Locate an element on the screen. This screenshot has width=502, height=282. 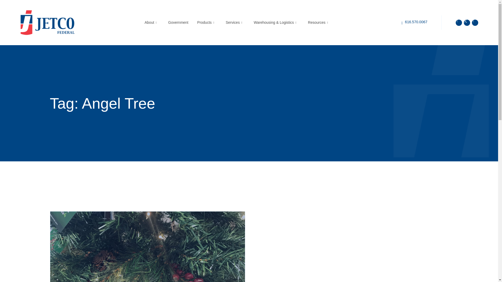
About is located at coordinates (152, 22).